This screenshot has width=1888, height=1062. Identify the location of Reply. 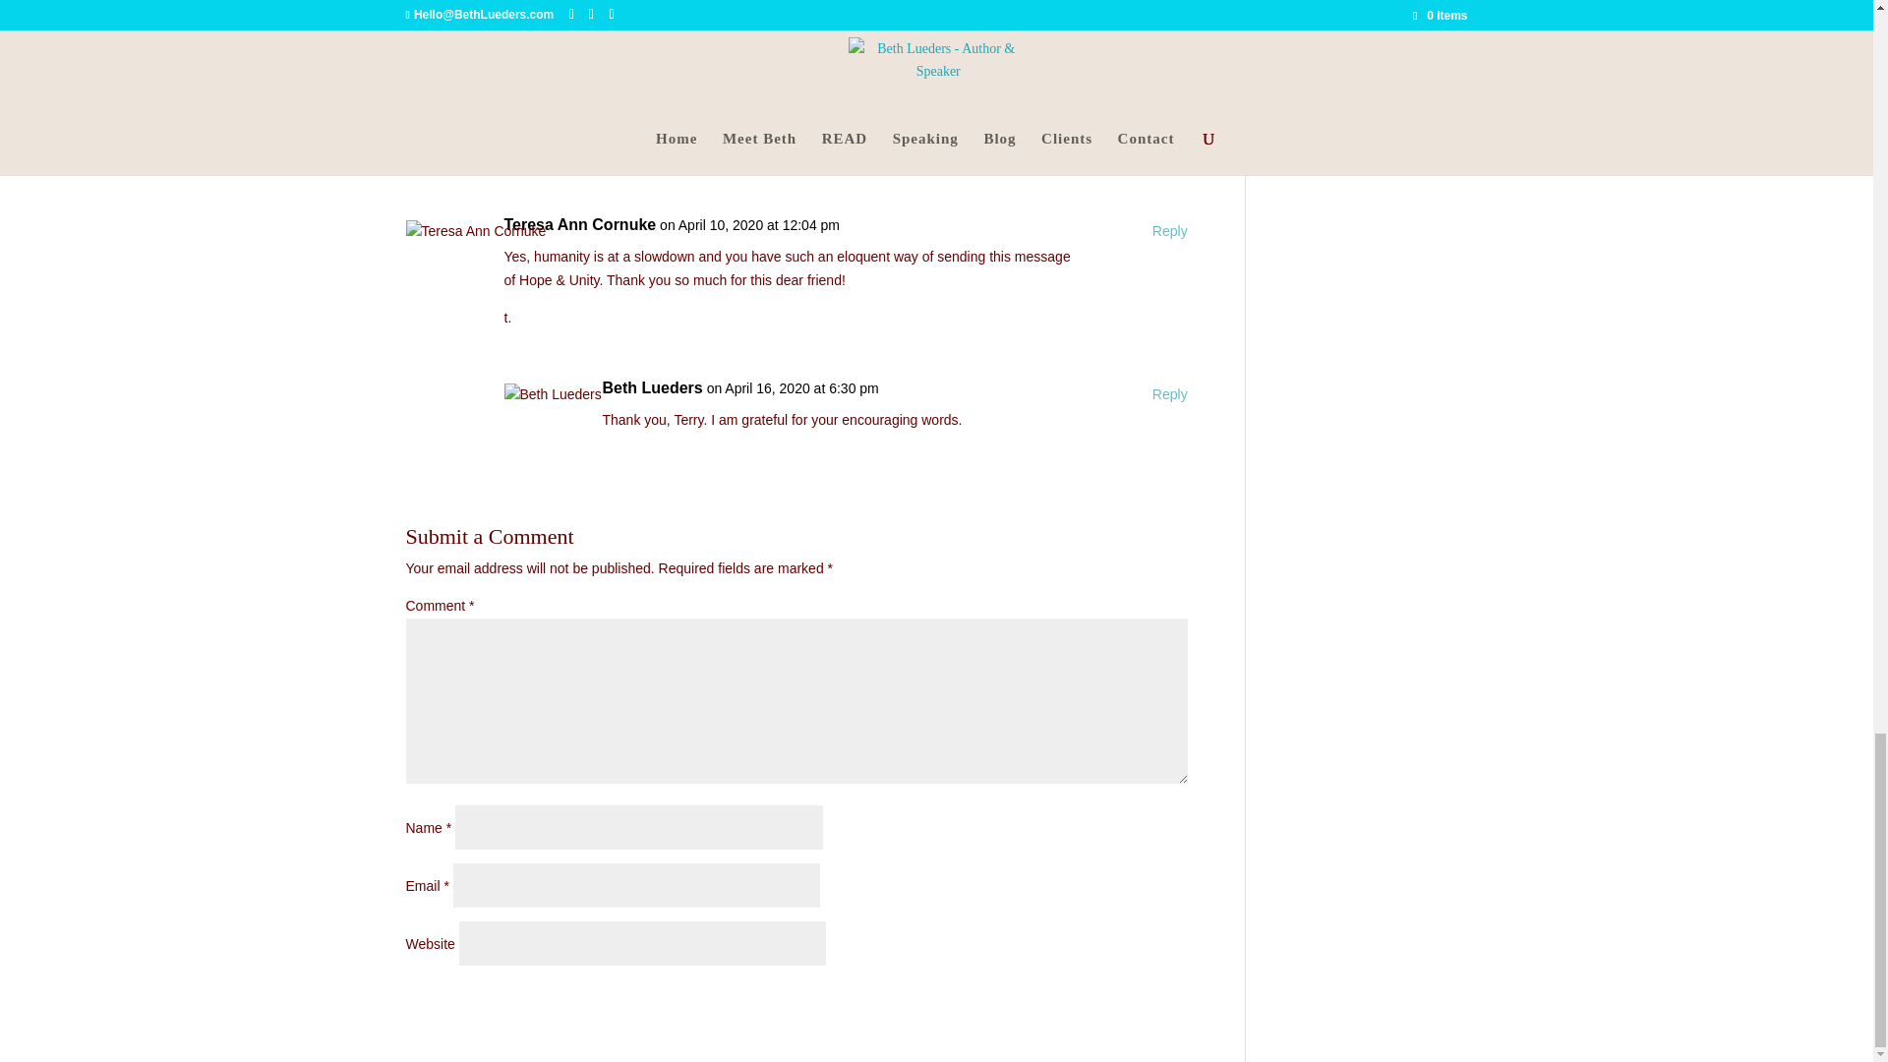
(1169, 394).